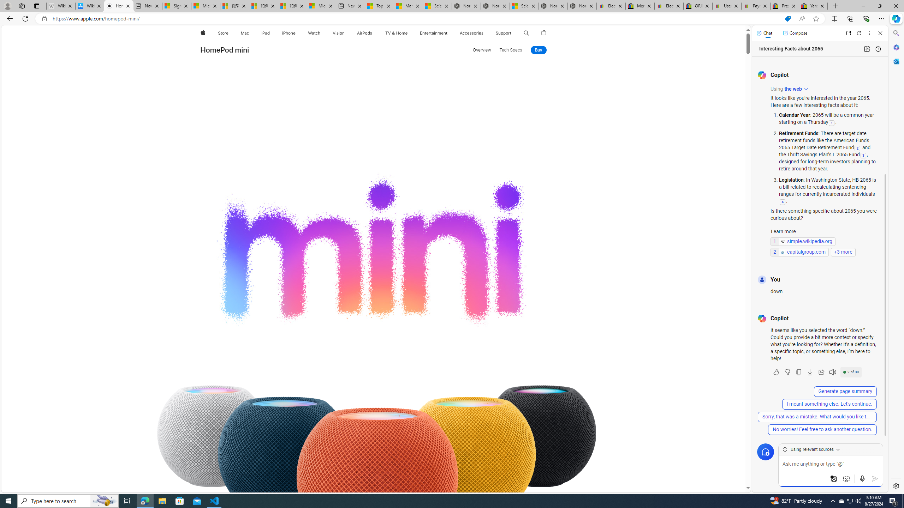 This screenshot has height=508, width=904. What do you see at coordinates (322, 33) in the screenshot?
I see `Watch menu` at bounding box center [322, 33].